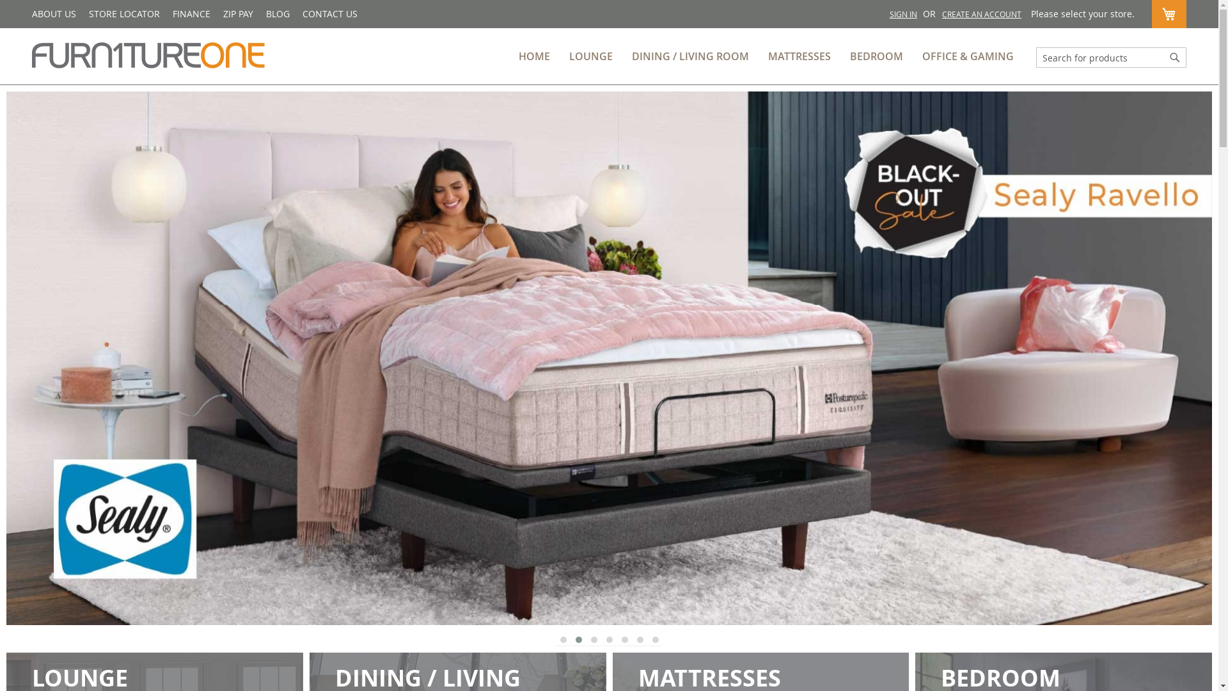 The width and height of the screenshot is (1228, 691). What do you see at coordinates (876, 56) in the screenshot?
I see `BEDROOM` at bounding box center [876, 56].